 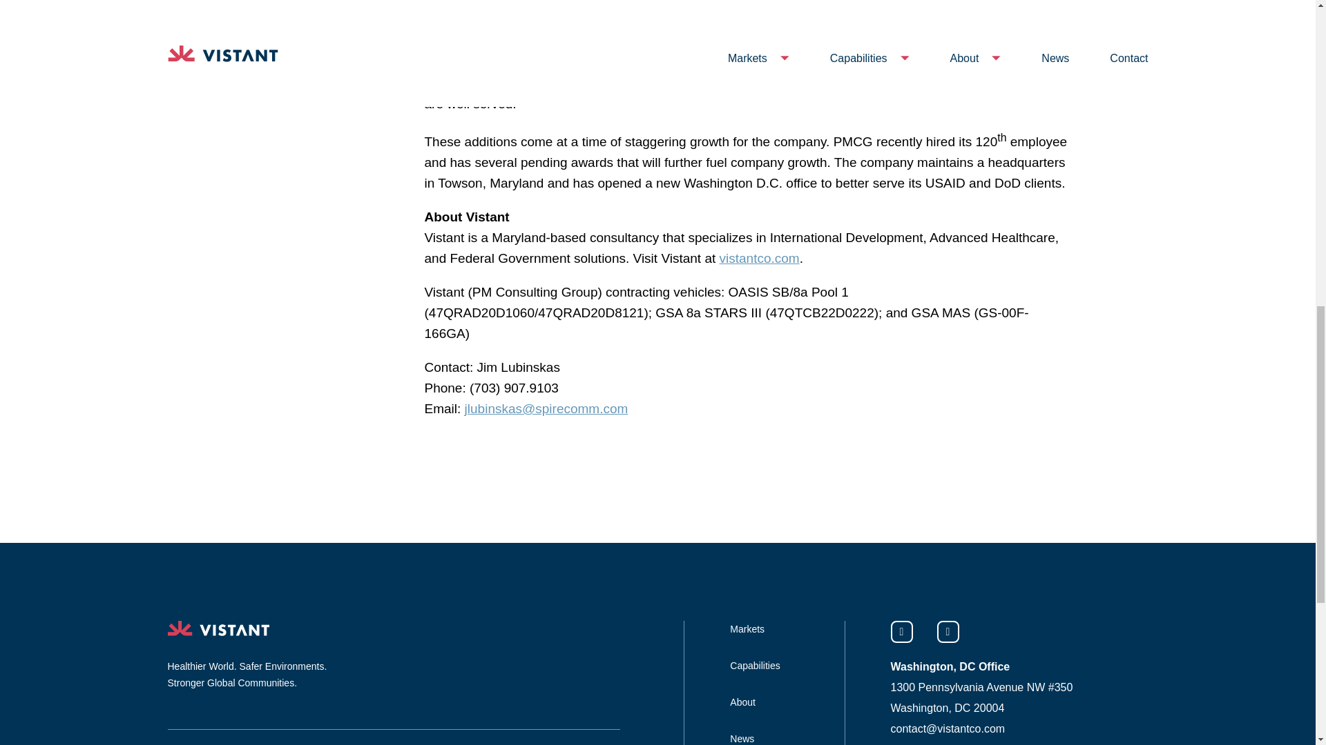 I want to click on vistantco.com, so click(x=760, y=258).